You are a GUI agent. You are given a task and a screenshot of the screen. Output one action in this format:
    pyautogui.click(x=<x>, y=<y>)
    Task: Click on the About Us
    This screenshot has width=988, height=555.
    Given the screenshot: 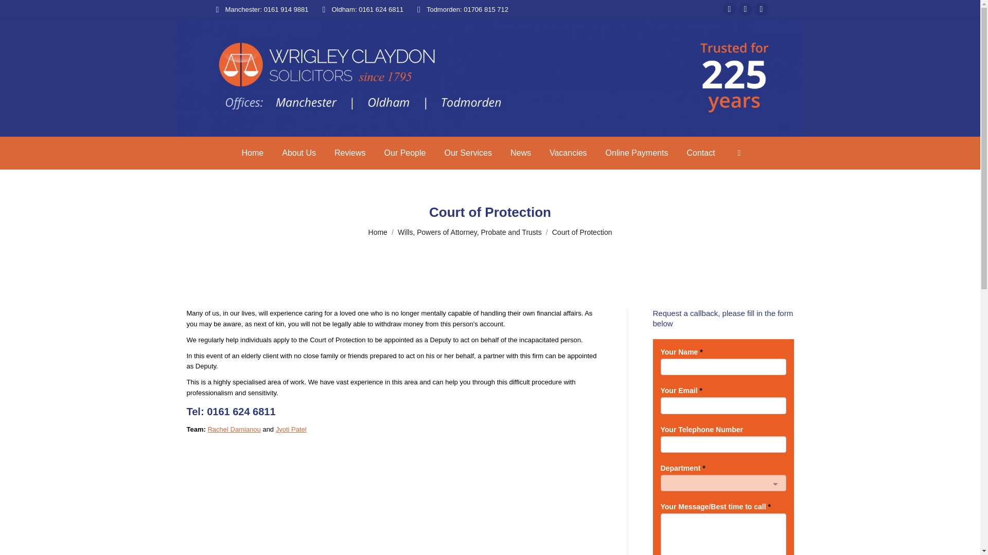 What is the action you would take?
    pyautogui.click(x=298, y=153)
    